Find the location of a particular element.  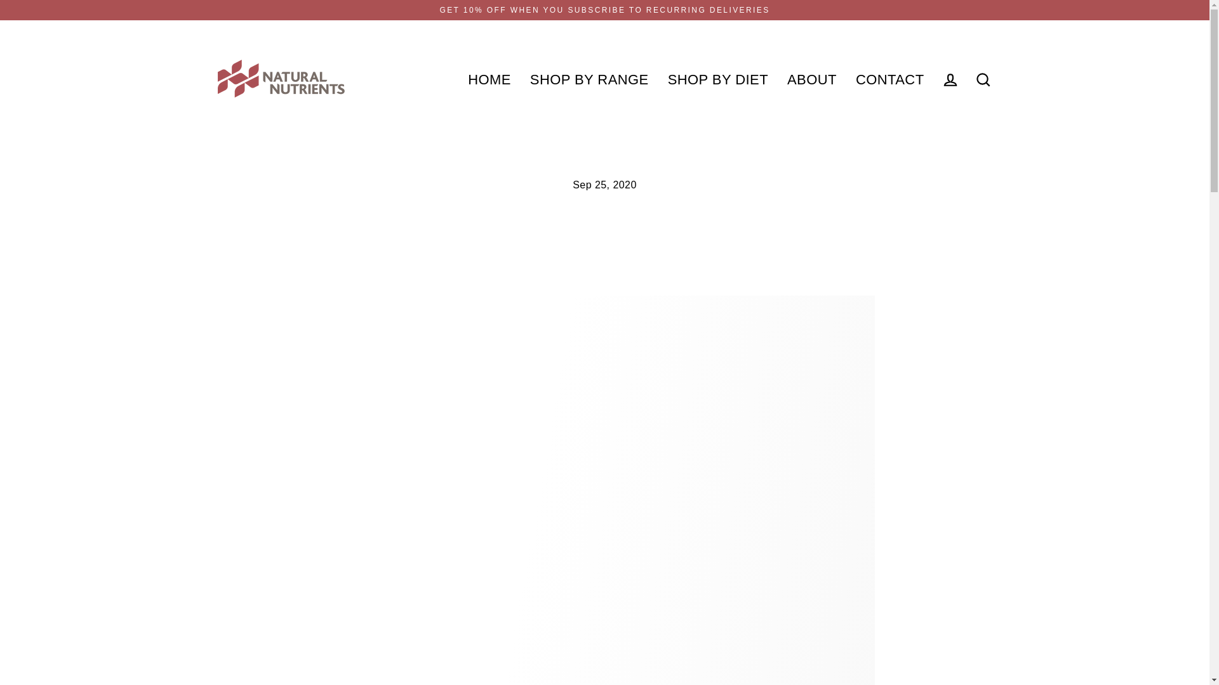

HOME is located at coordinates (489, 79).